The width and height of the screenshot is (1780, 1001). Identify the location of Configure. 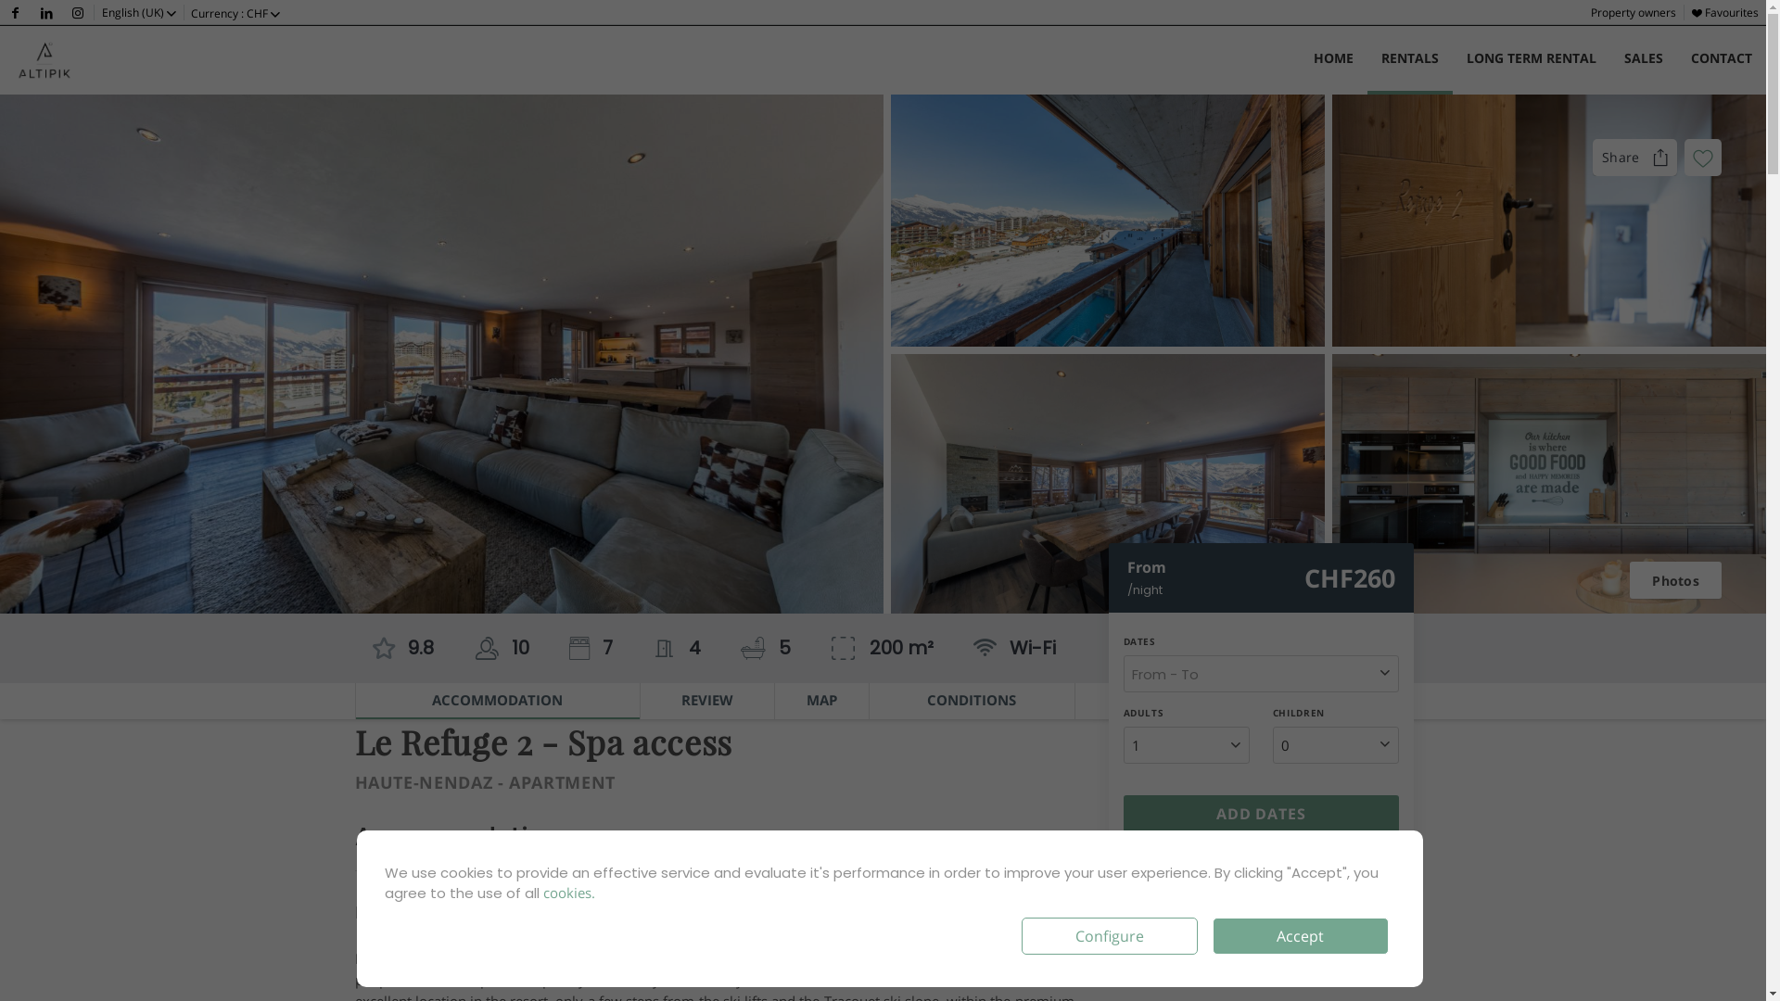
(1110, 936).